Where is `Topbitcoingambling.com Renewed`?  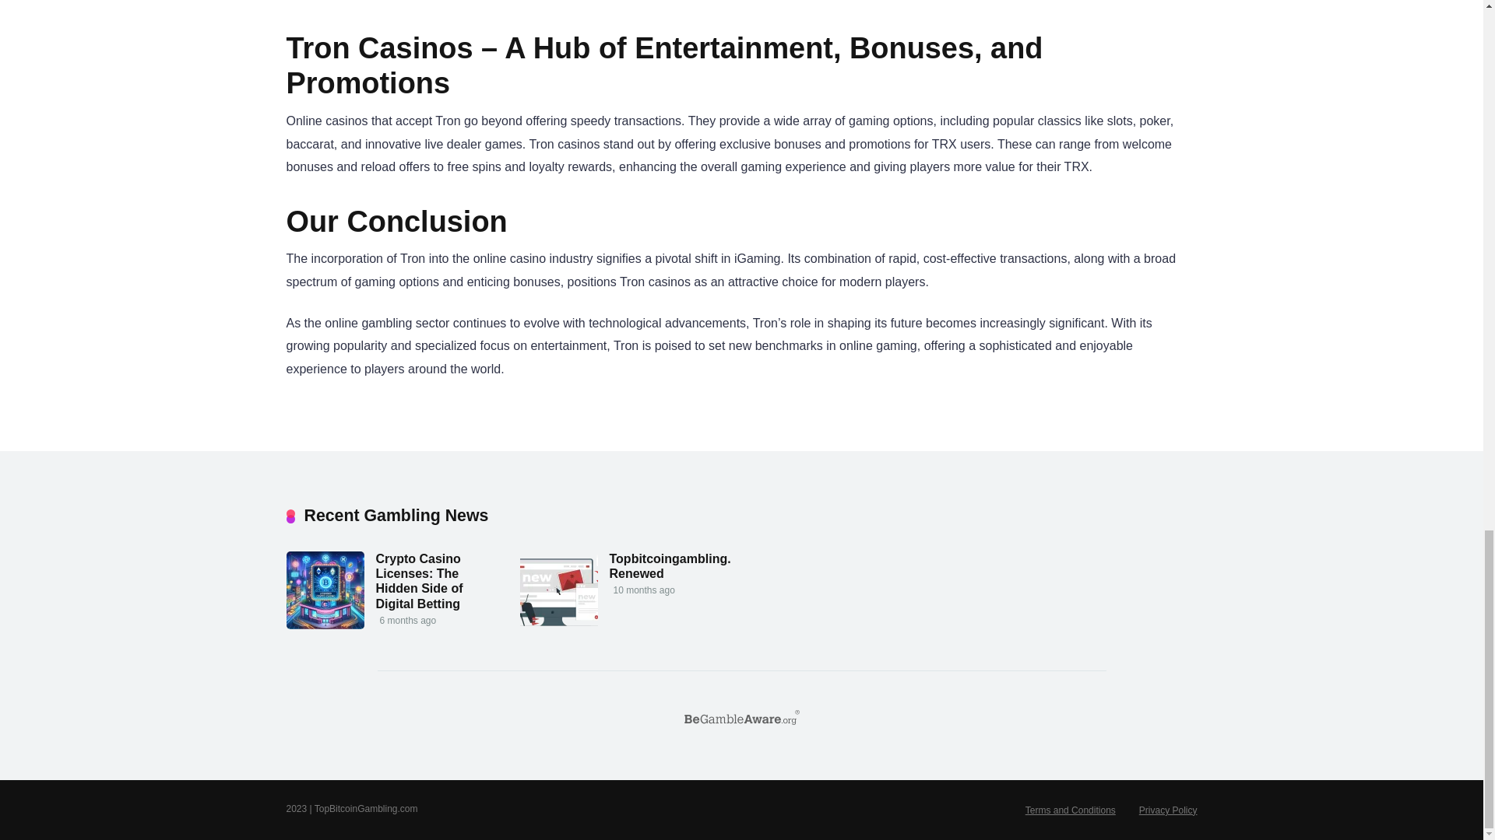 Topbitcoingambling.com Renewed is located at coordinates (682, 566).